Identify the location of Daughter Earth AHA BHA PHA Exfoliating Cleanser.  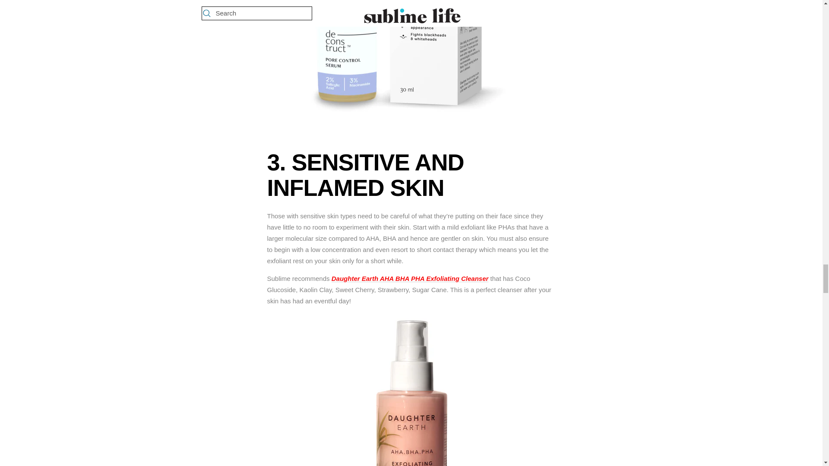
(410, 279).